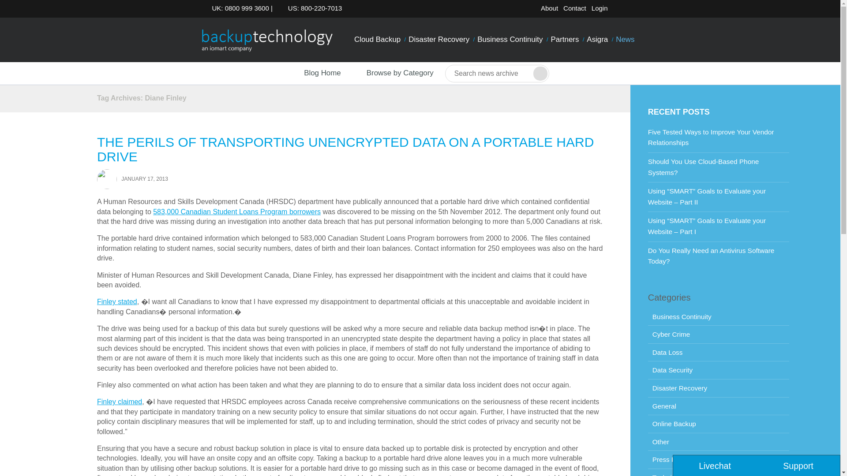 The height and width of the screenshot is (476, 847). Describe the element at coordinates (439, 40) in the screenshot. I see `Disaster Recovery` at that location.